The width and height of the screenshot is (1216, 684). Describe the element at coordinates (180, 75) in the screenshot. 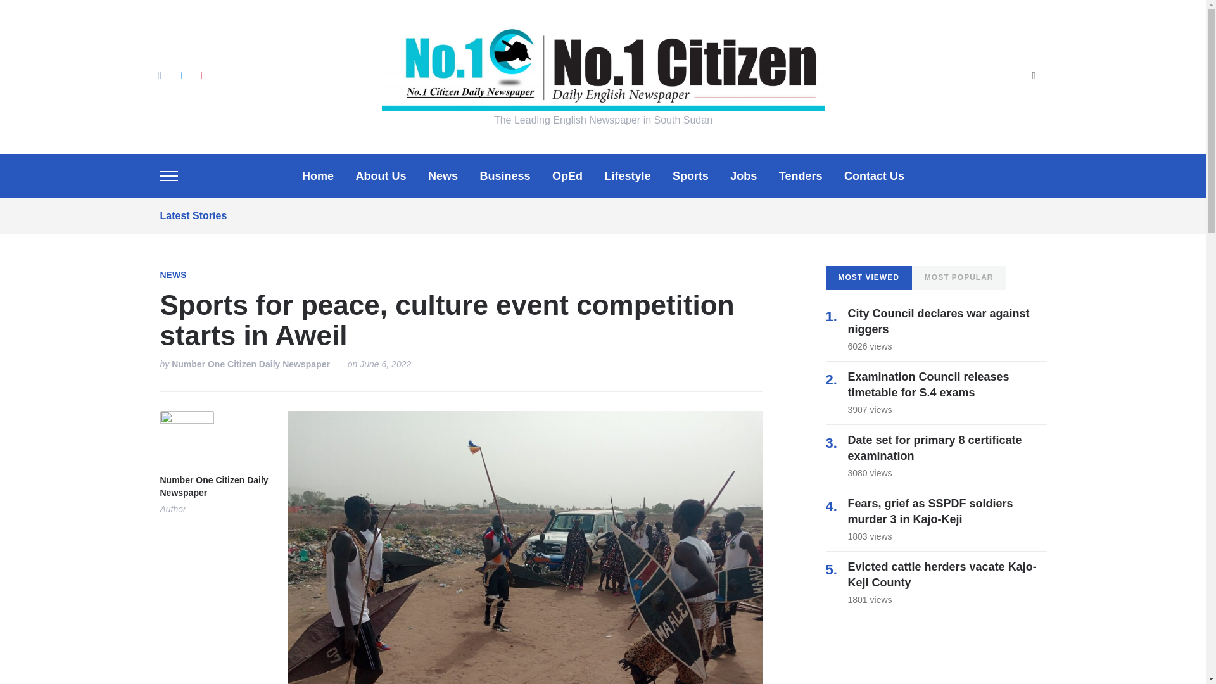

I see `twitter` at that location.